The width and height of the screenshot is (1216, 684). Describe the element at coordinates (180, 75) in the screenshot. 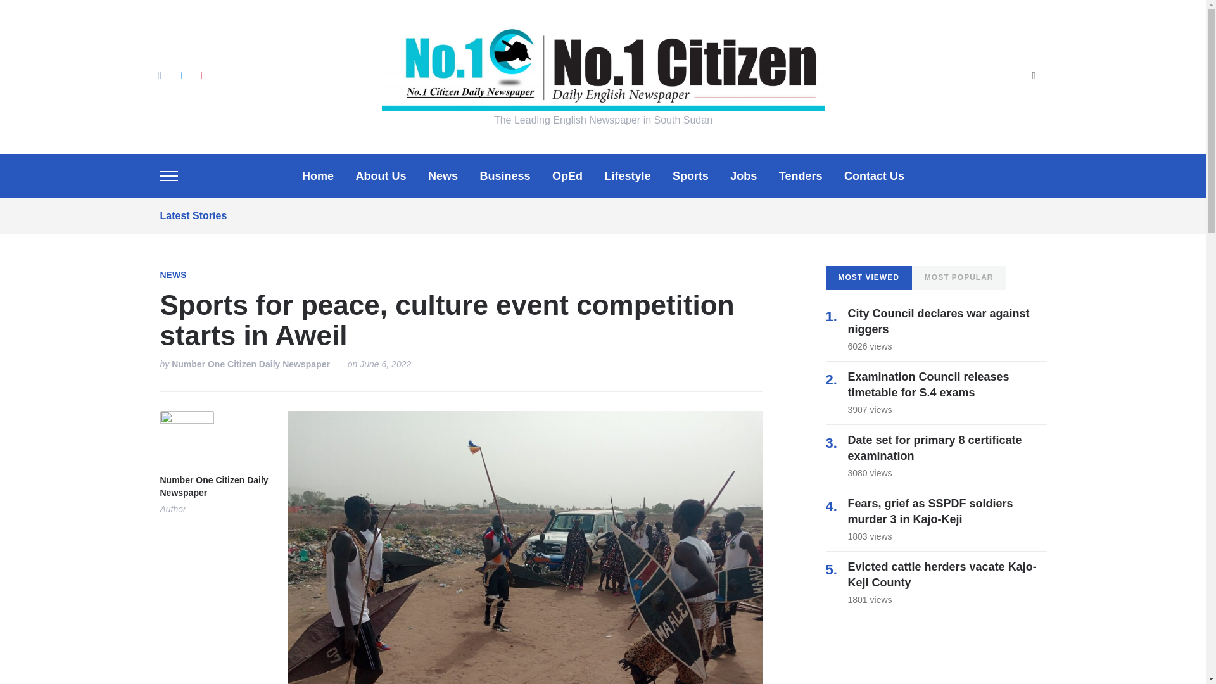

I see `twitter` at that location.